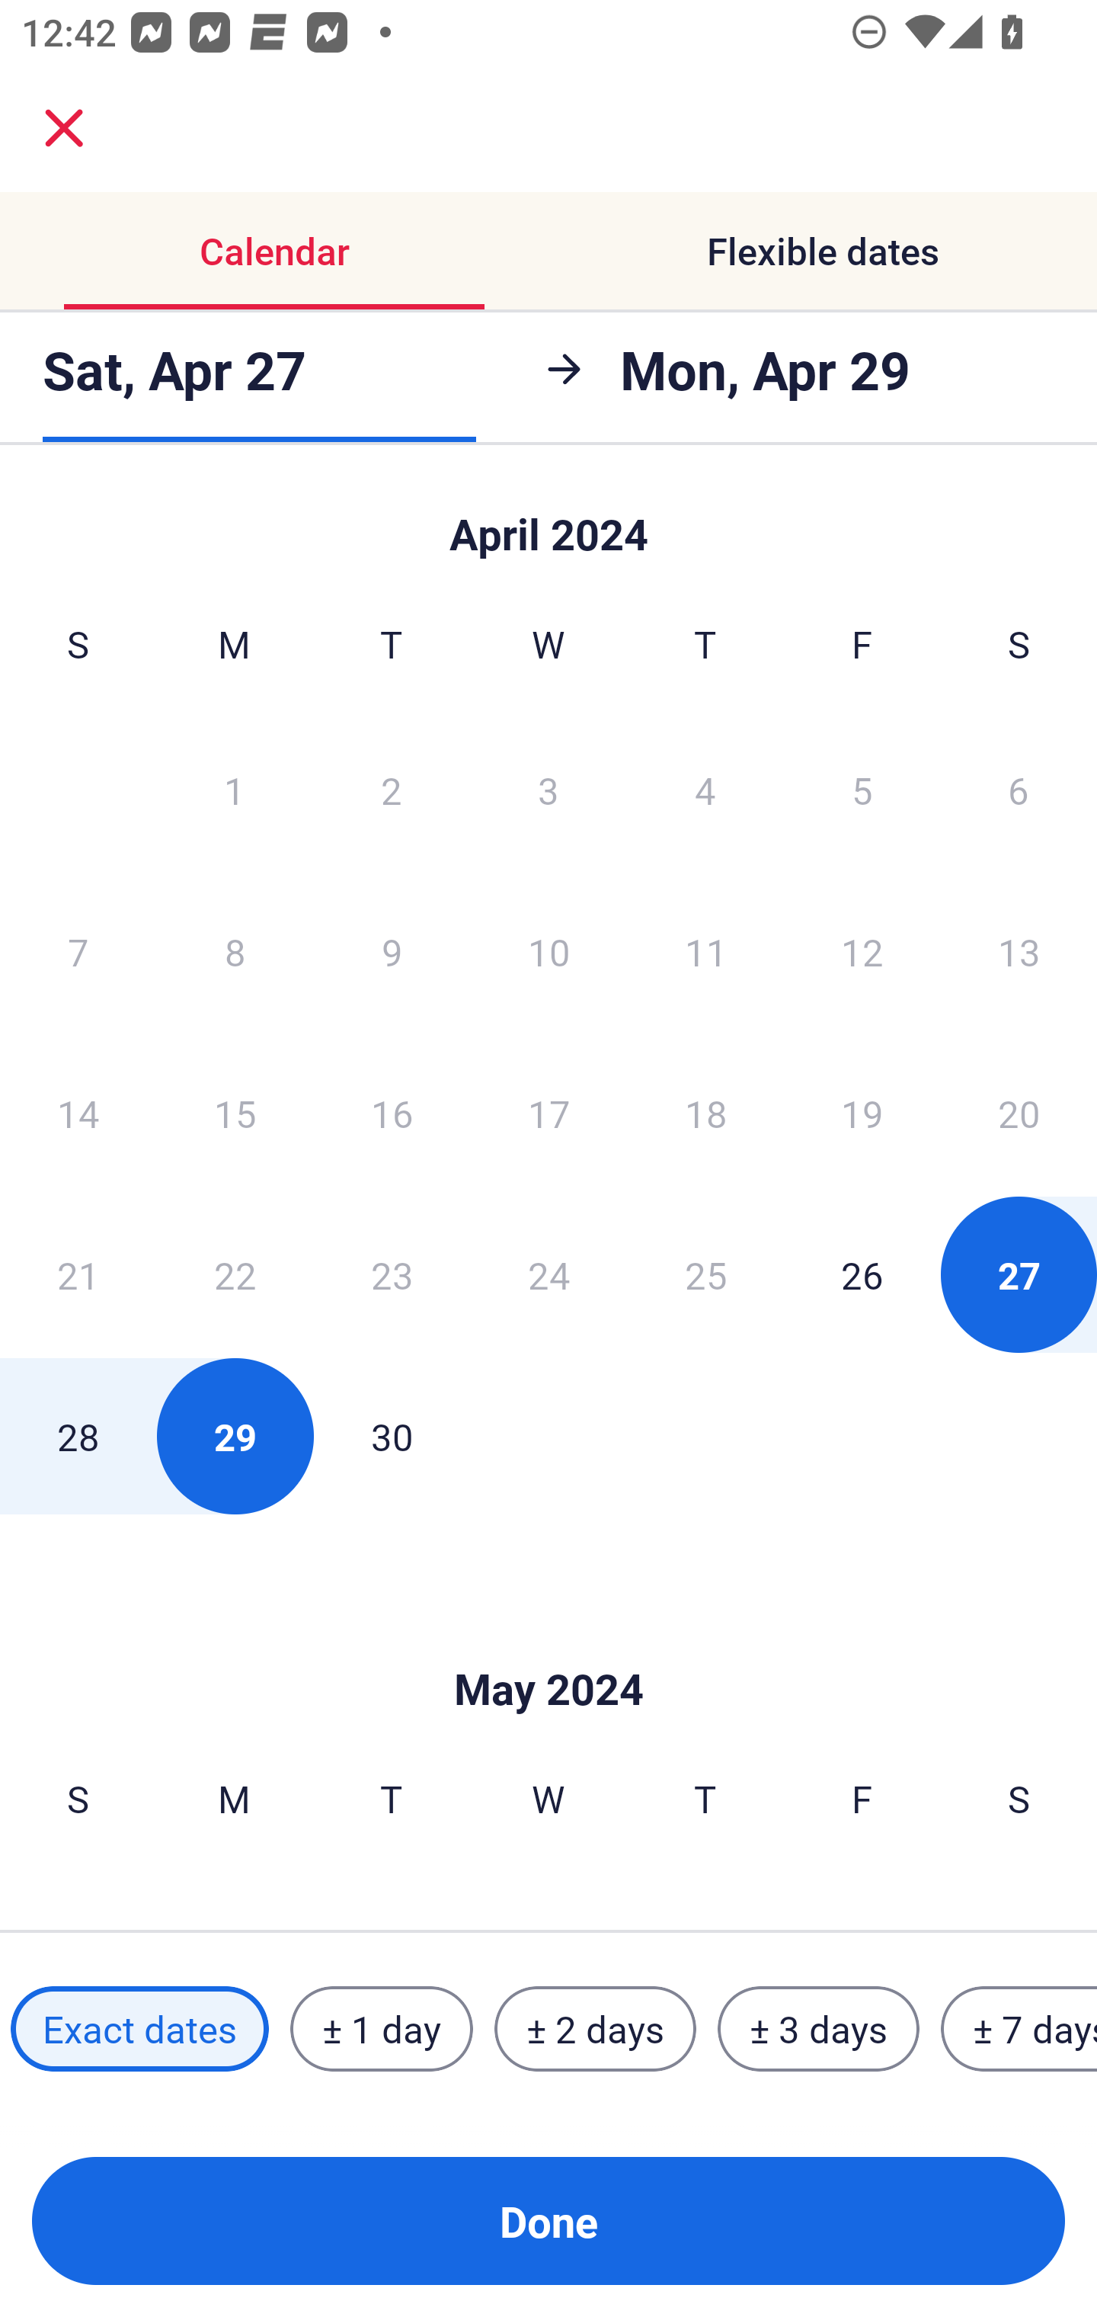 Image resolution: width=1097 pixels, height=2317 pixels. Describe the element at coordinates (235, 1113) in the screenshot. I see `15 Monday, April 15, 2024` at that location.